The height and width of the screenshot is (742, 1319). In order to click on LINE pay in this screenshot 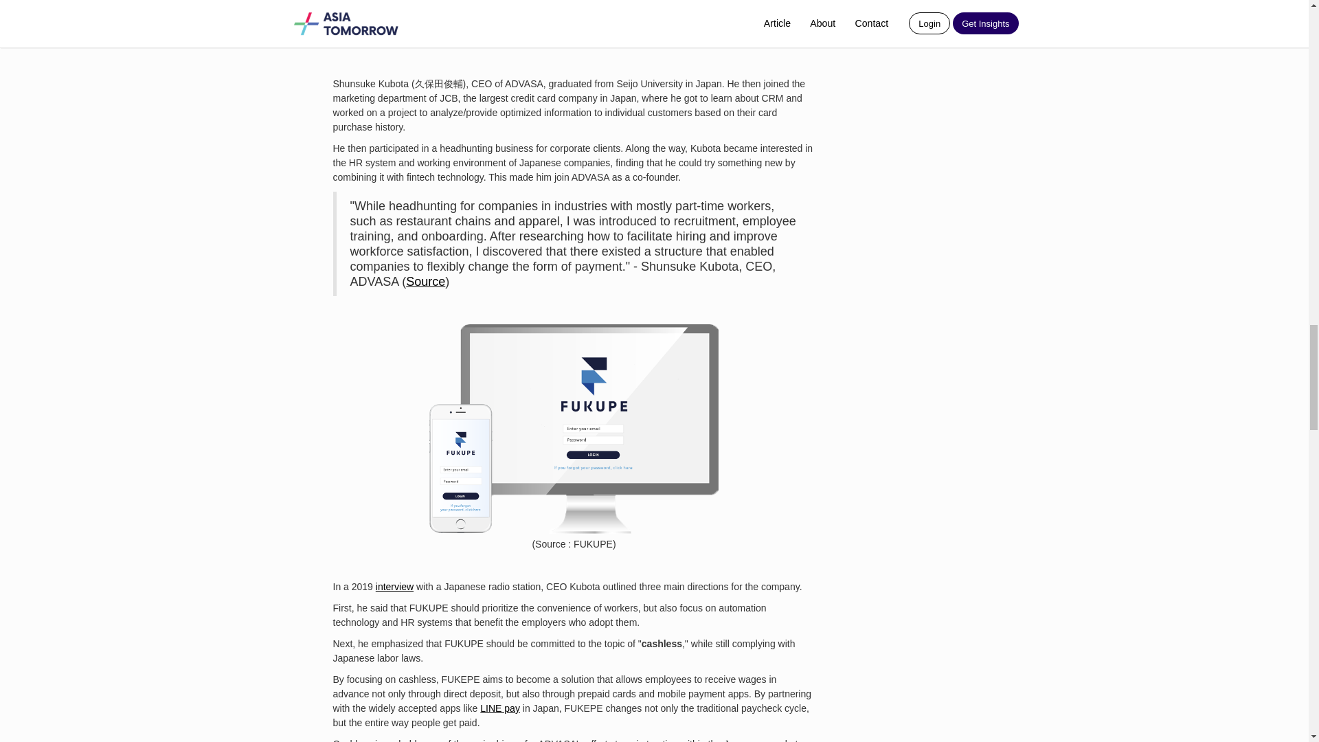, I will do `click(499, 708)`.